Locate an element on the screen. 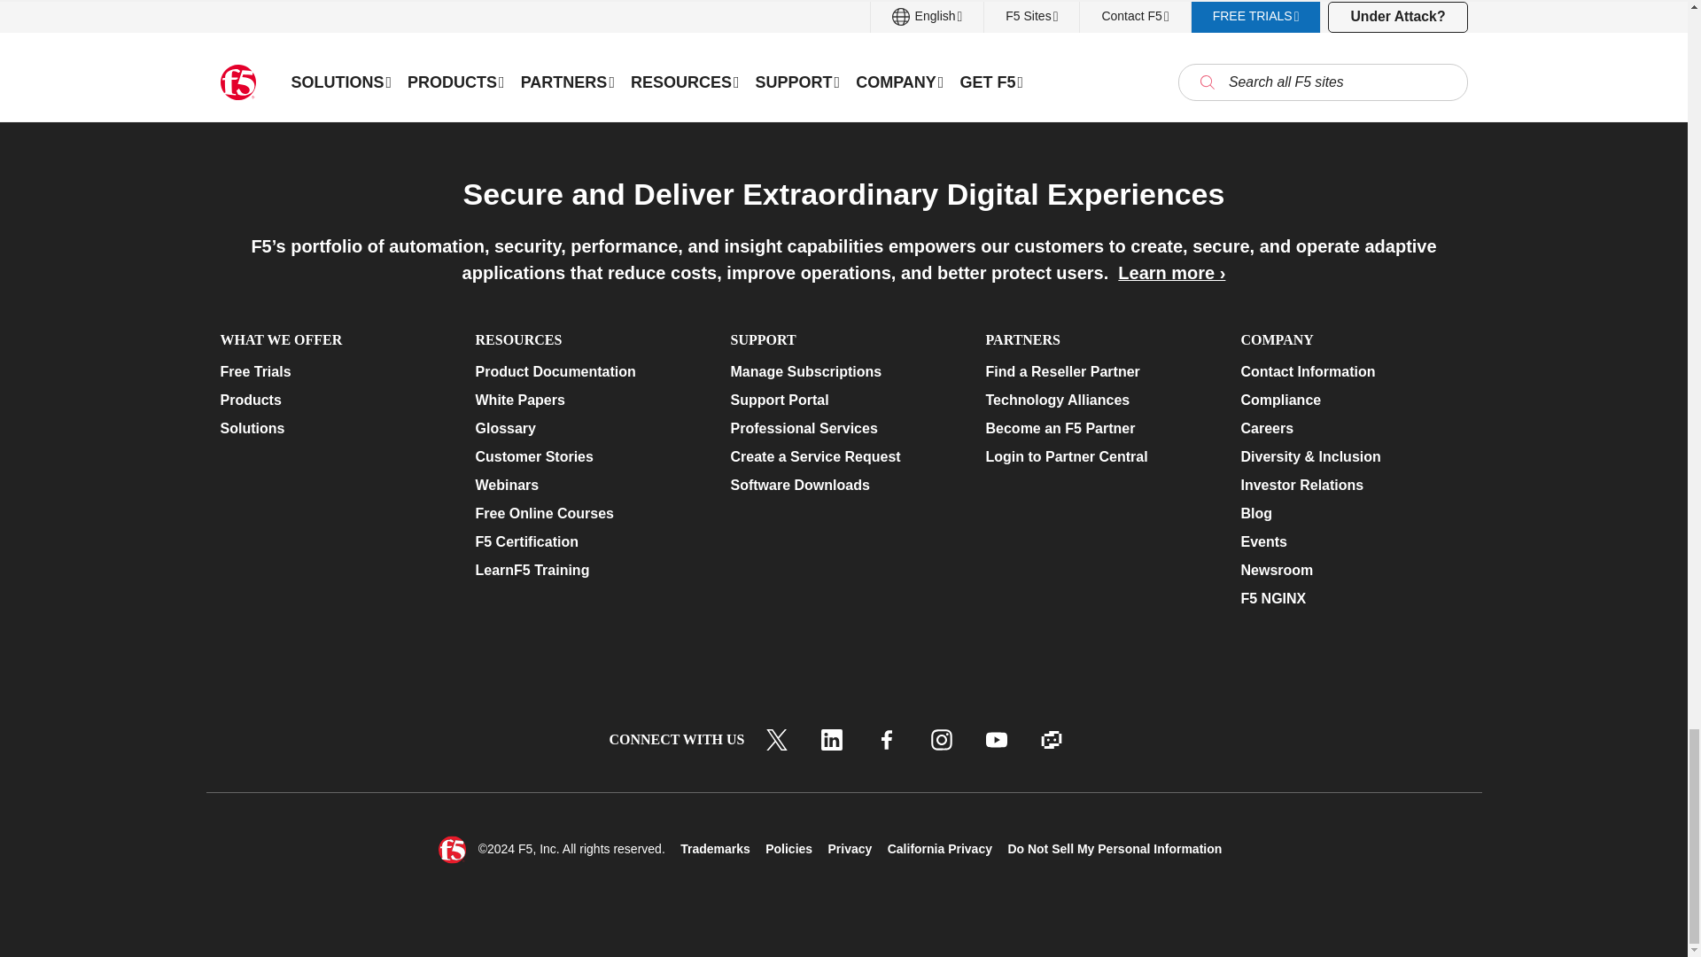  Free Trials is located at coordinates (332, 372).